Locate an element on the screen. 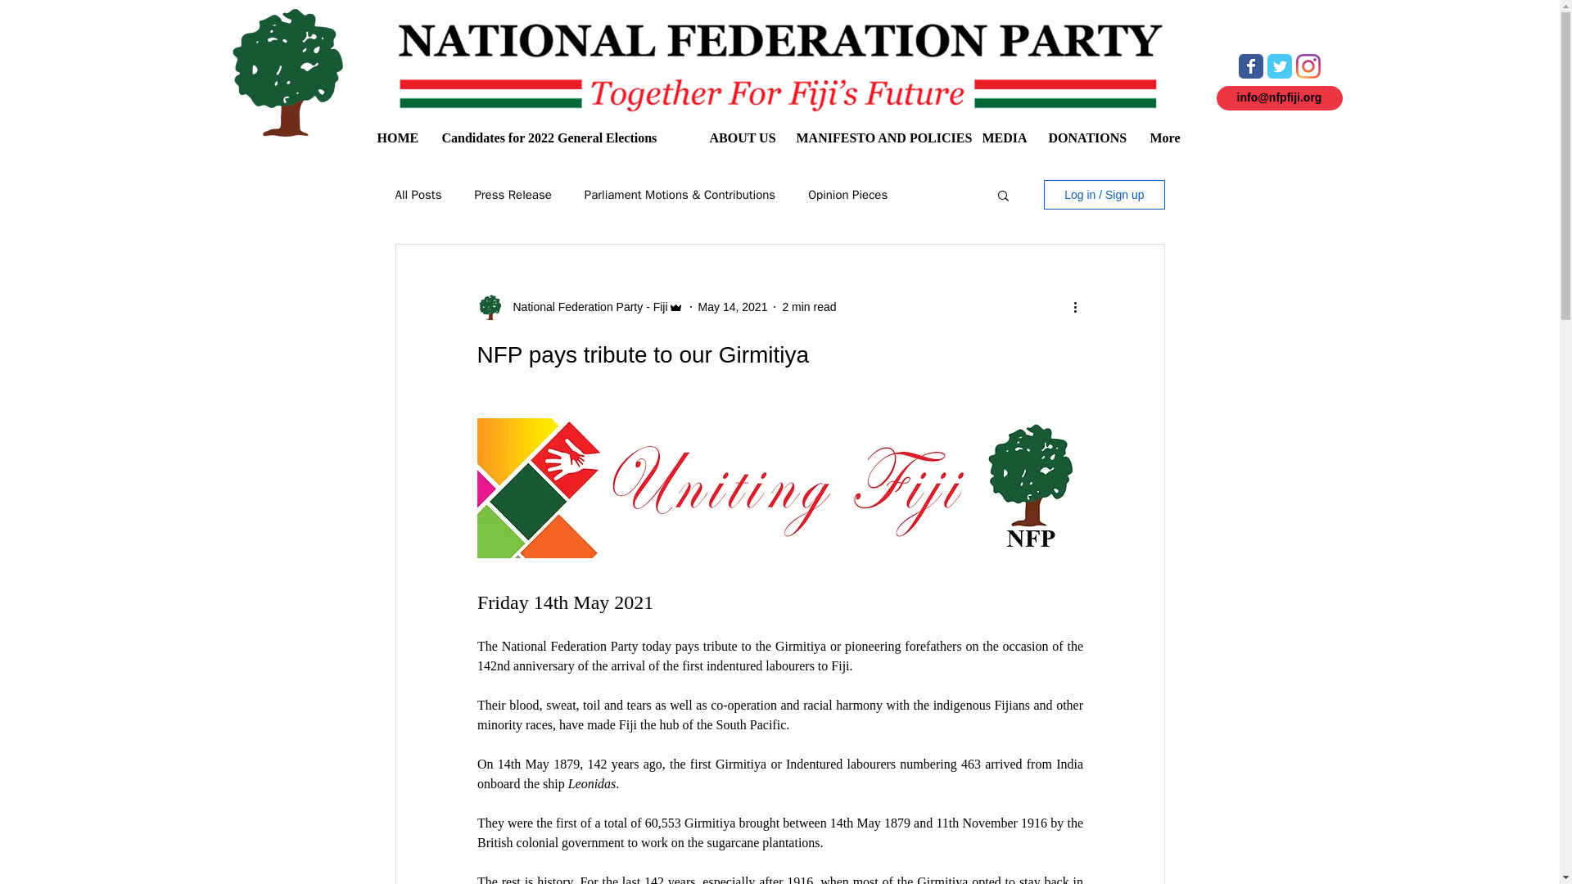  Opinion Pieces is located at coordinates (847, 194).